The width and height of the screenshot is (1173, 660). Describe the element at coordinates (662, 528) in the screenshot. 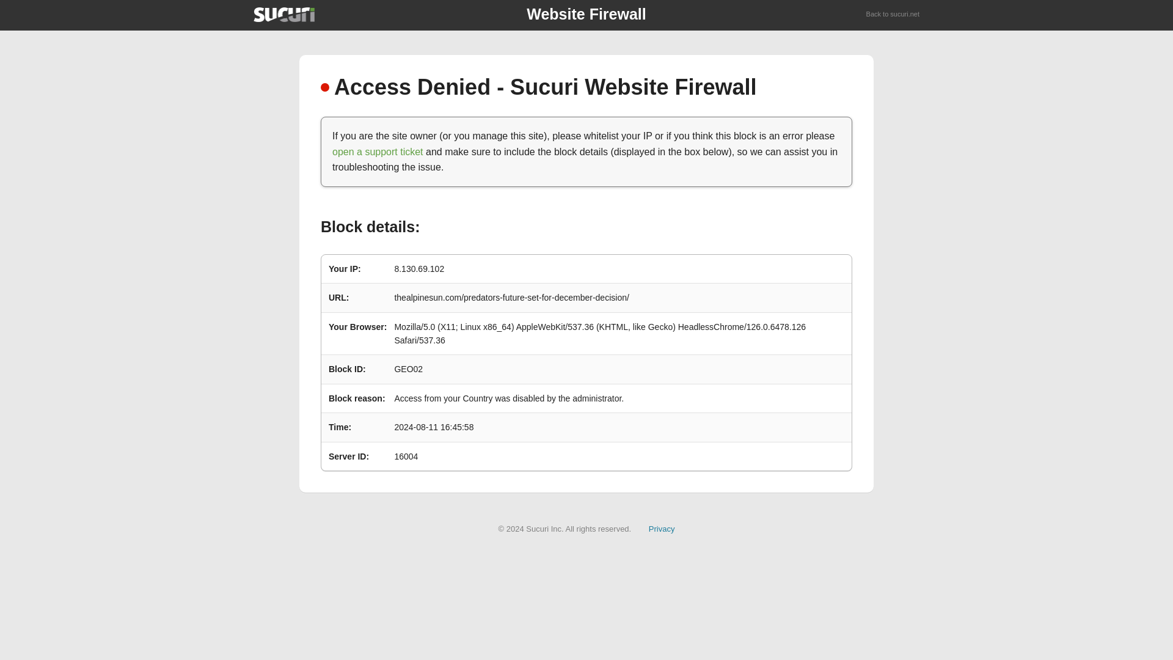

I see `Privacy` at that location.